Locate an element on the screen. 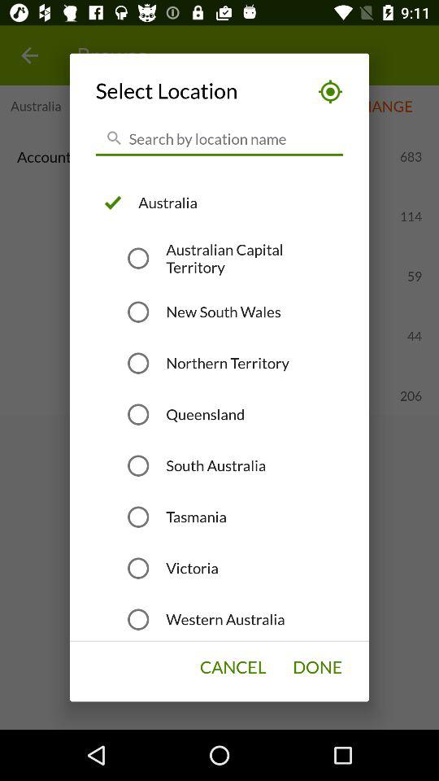  click item below the tasmania is located at coordinates (192, 568).